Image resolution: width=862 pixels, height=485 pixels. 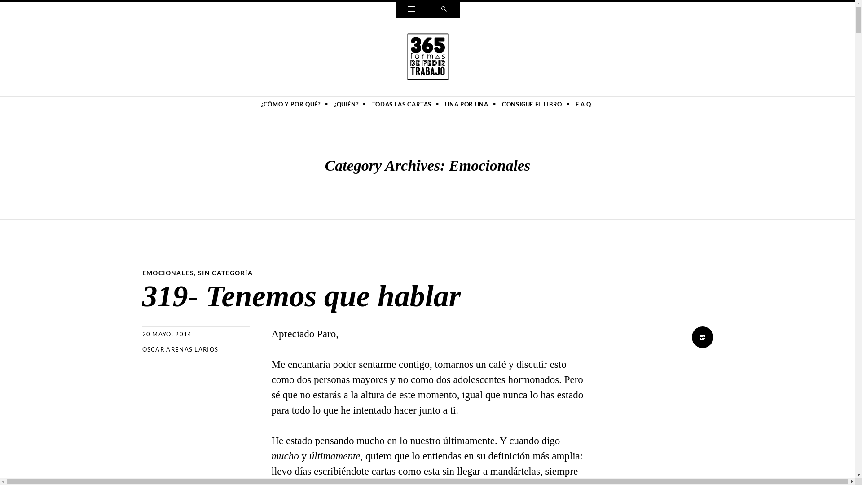 I want to click on 20 MAYO, 2014, so click(x=167, y=334).